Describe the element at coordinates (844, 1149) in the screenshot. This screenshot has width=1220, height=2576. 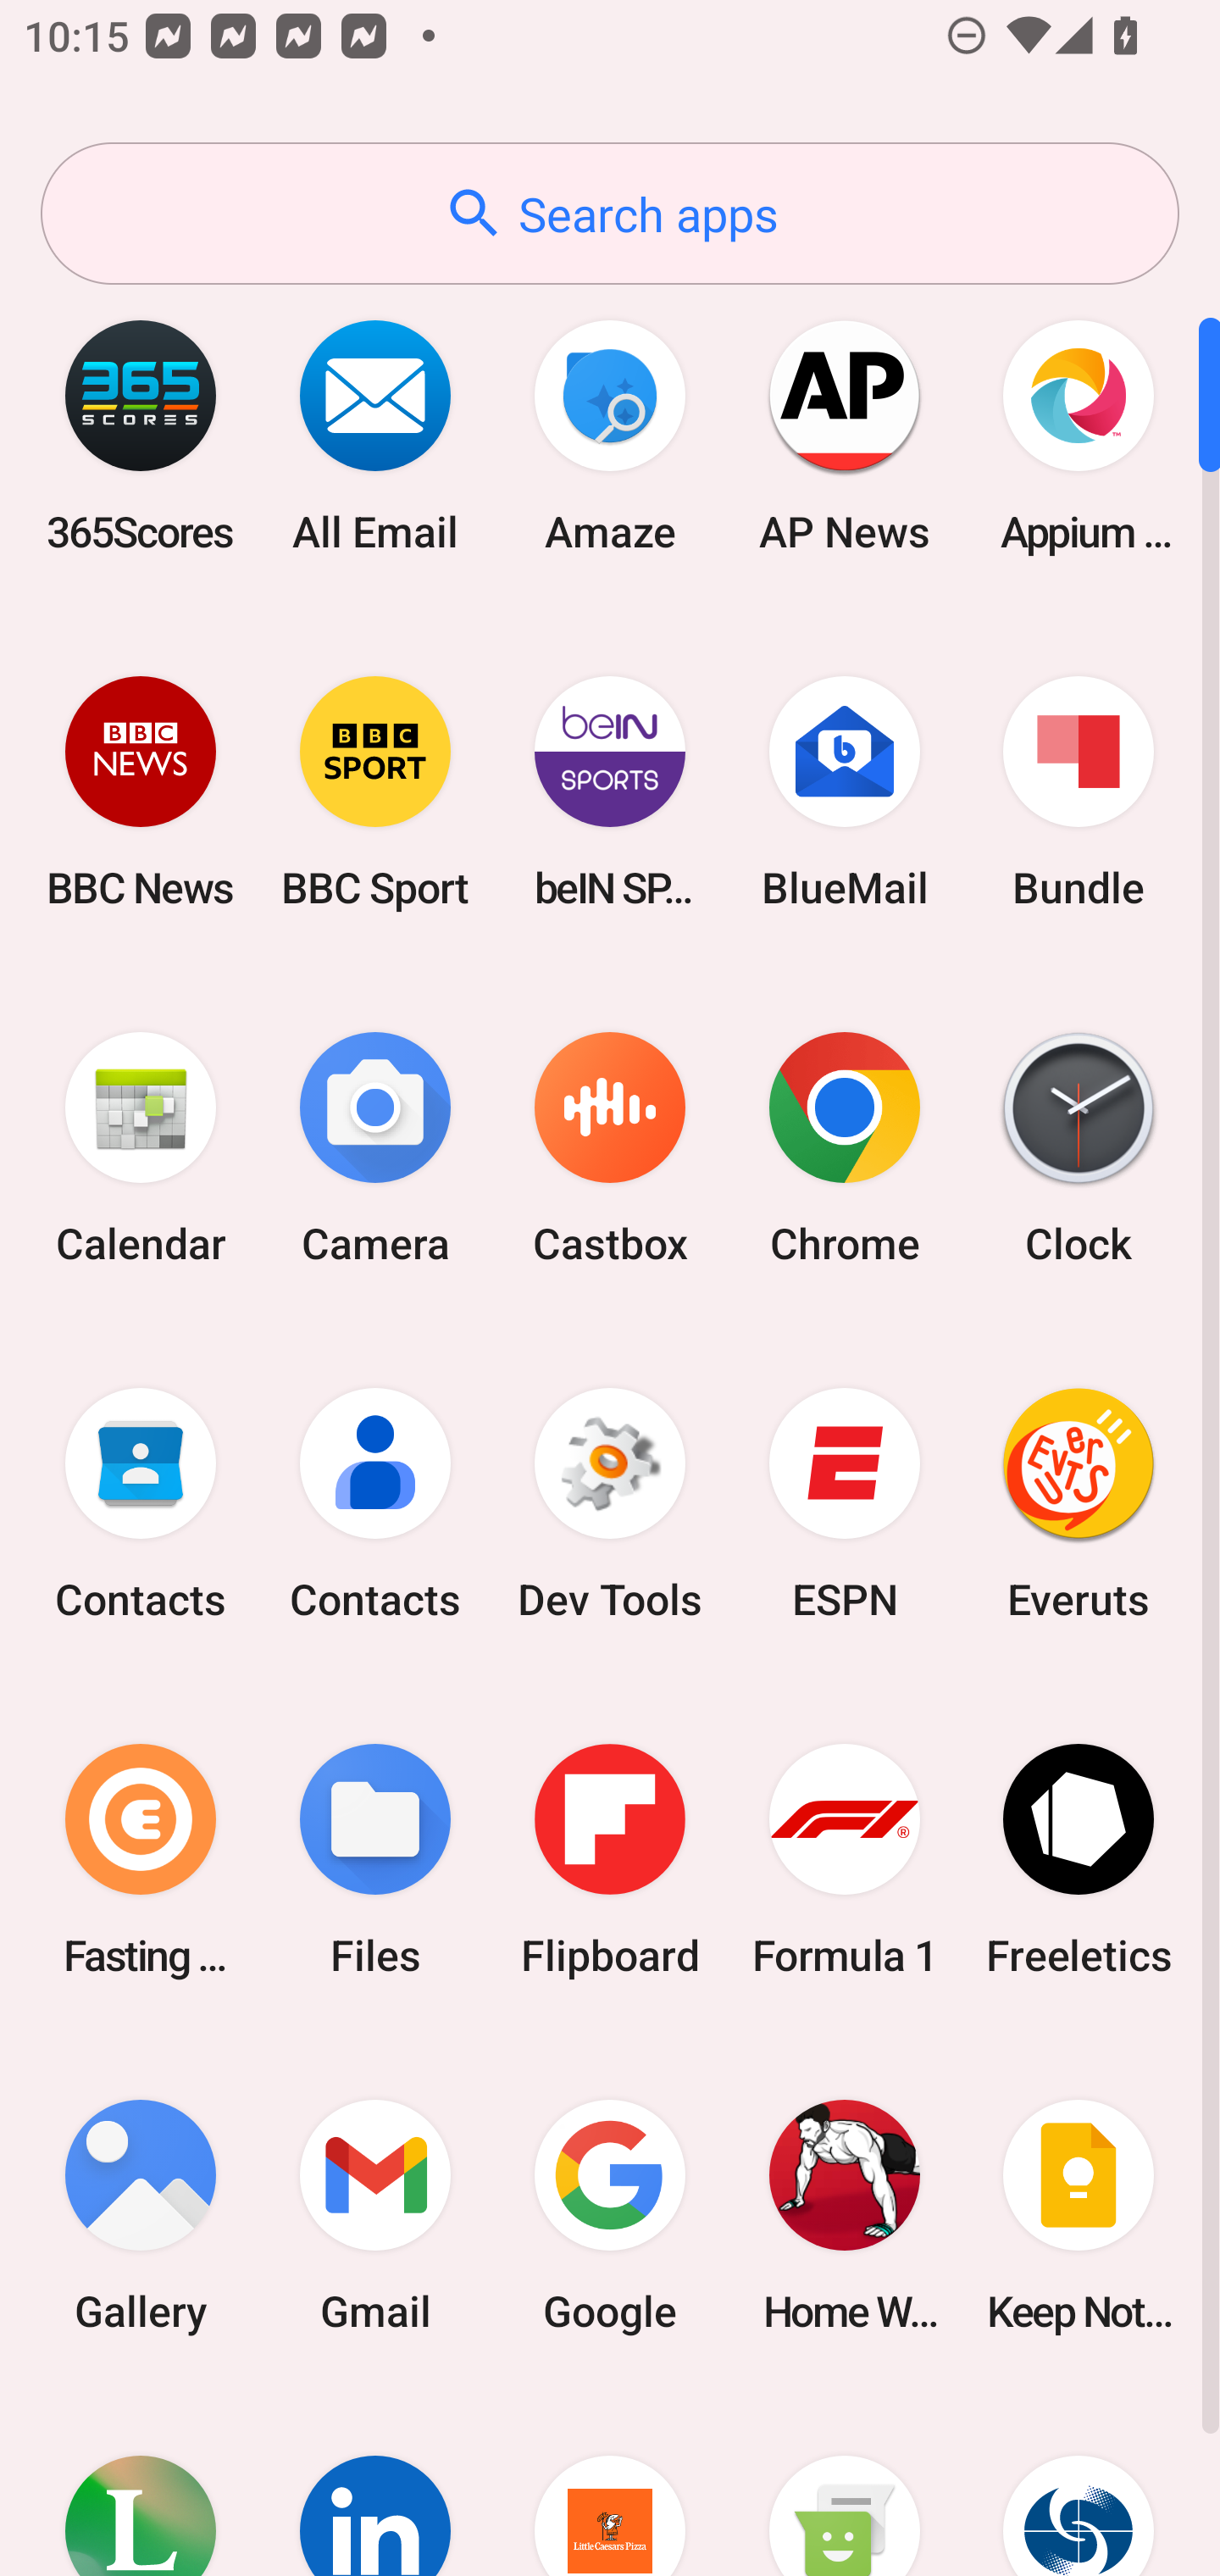
I see `Chrome` at that location.